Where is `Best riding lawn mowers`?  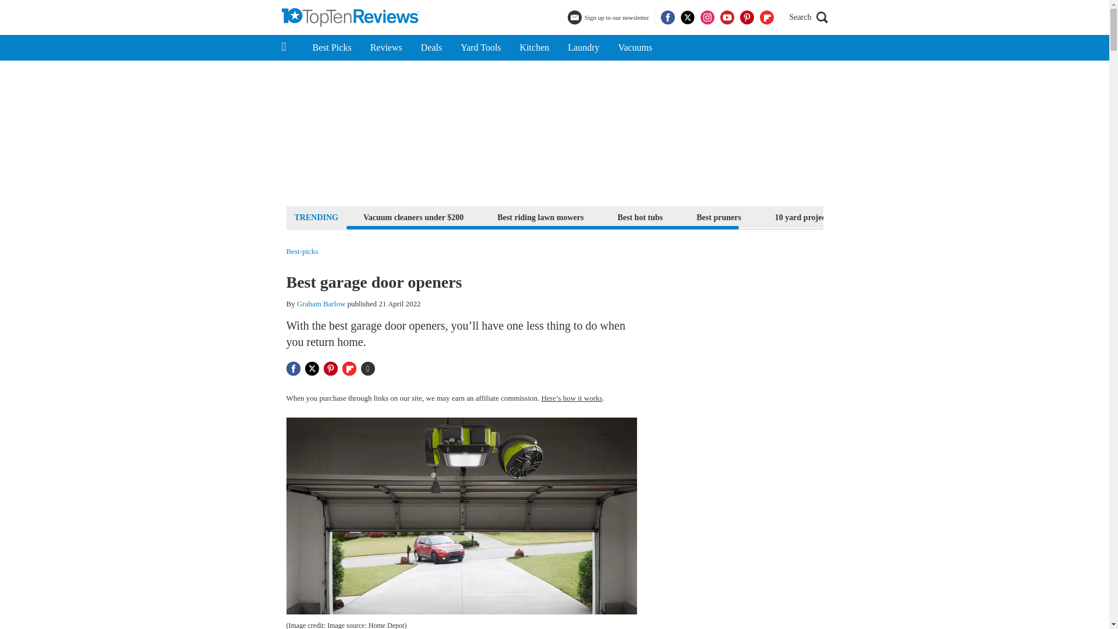
Best riding lawn mowers is located at coordinates (540, 217).